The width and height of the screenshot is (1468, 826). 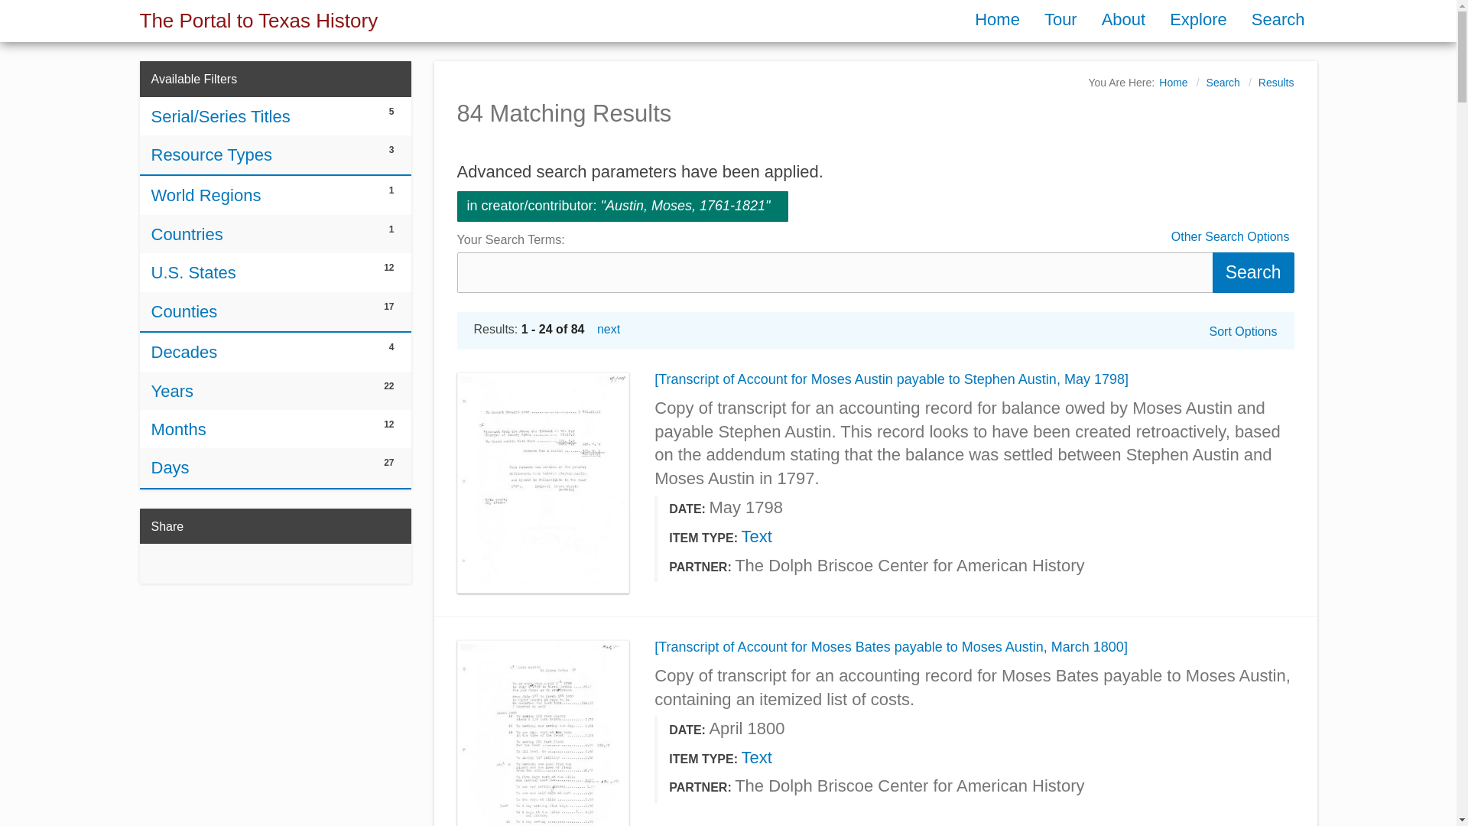 I want to click on Home, so click(x=997, y=18).